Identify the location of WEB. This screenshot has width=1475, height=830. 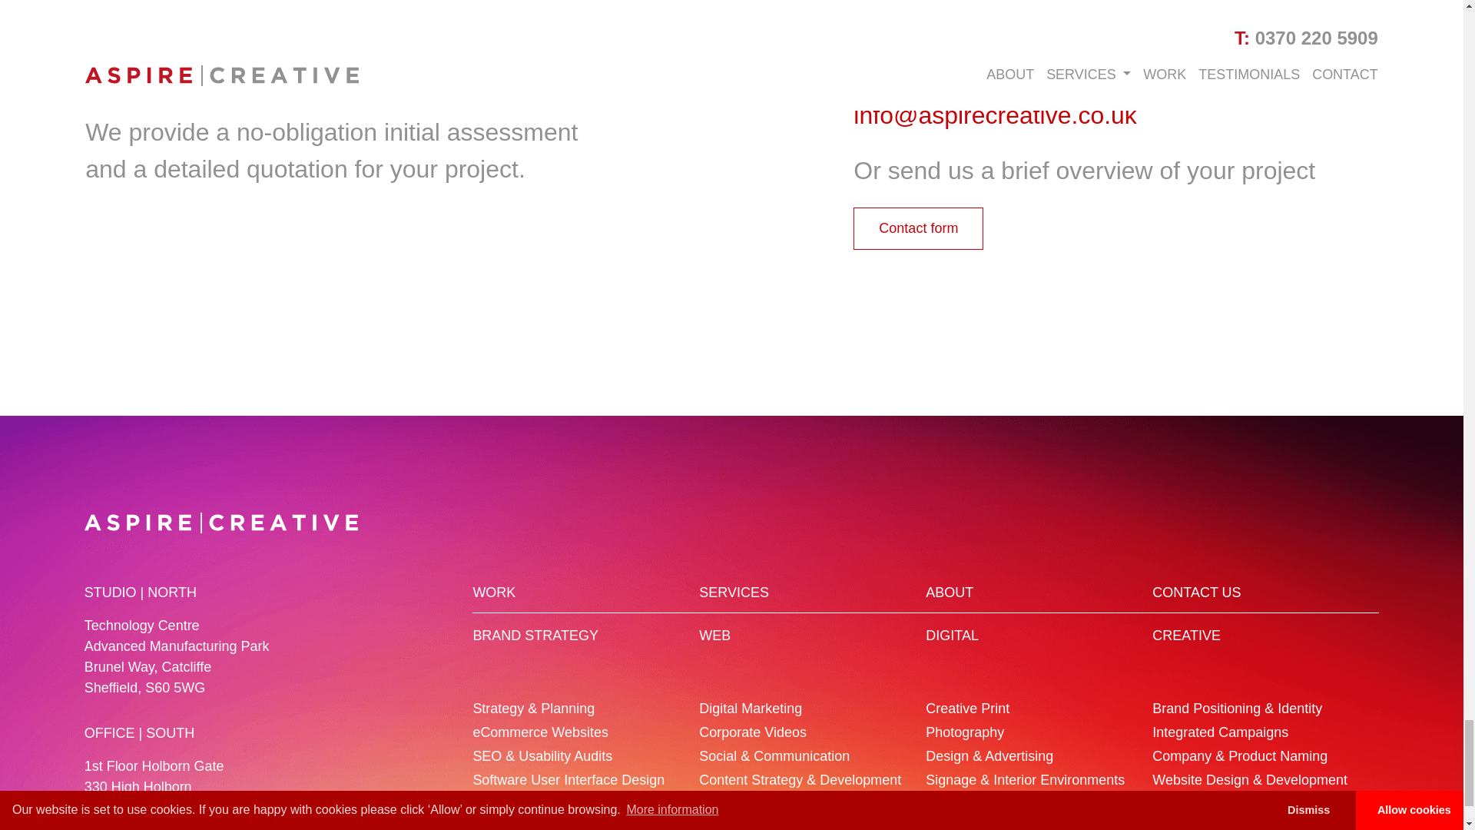
(714, 635).